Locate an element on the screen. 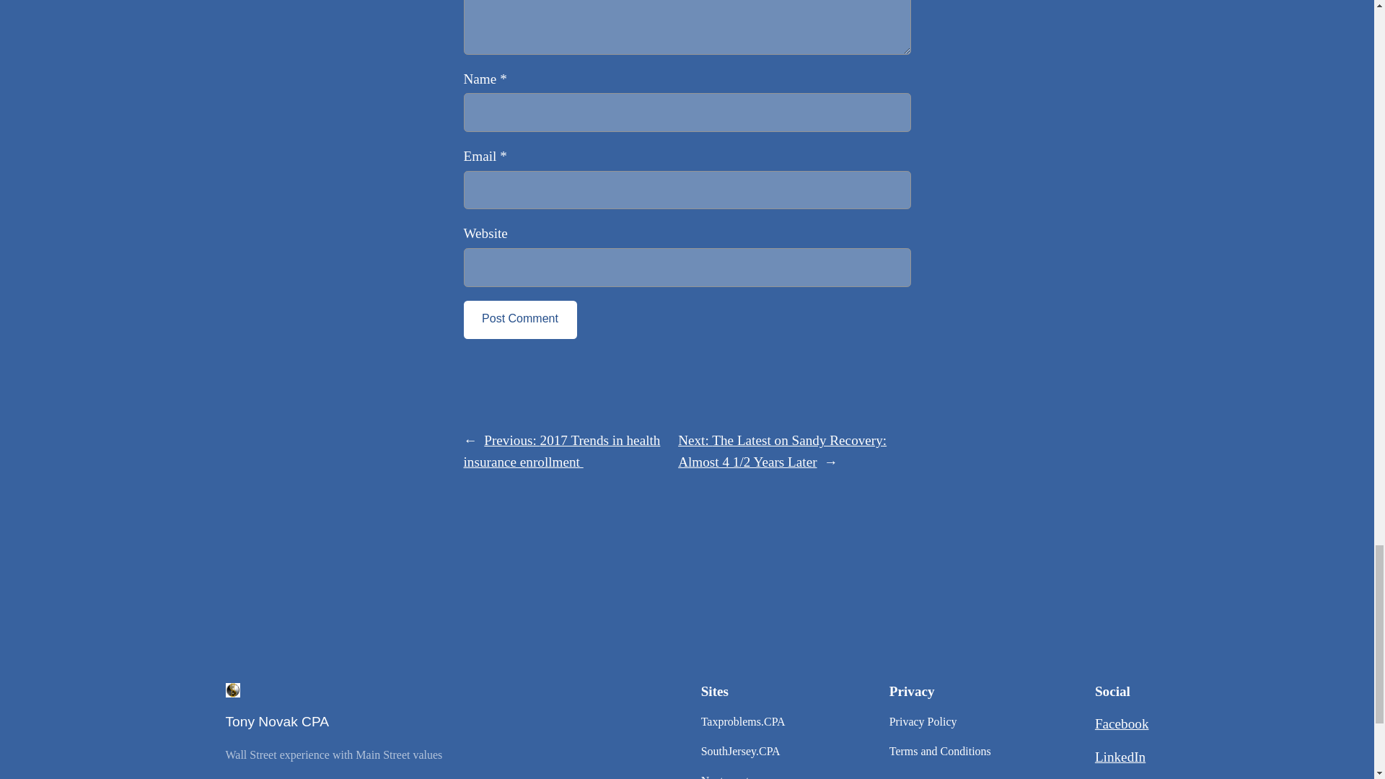 The image size is (1385, 779). Post Comment is located at coordinates (519, 319).